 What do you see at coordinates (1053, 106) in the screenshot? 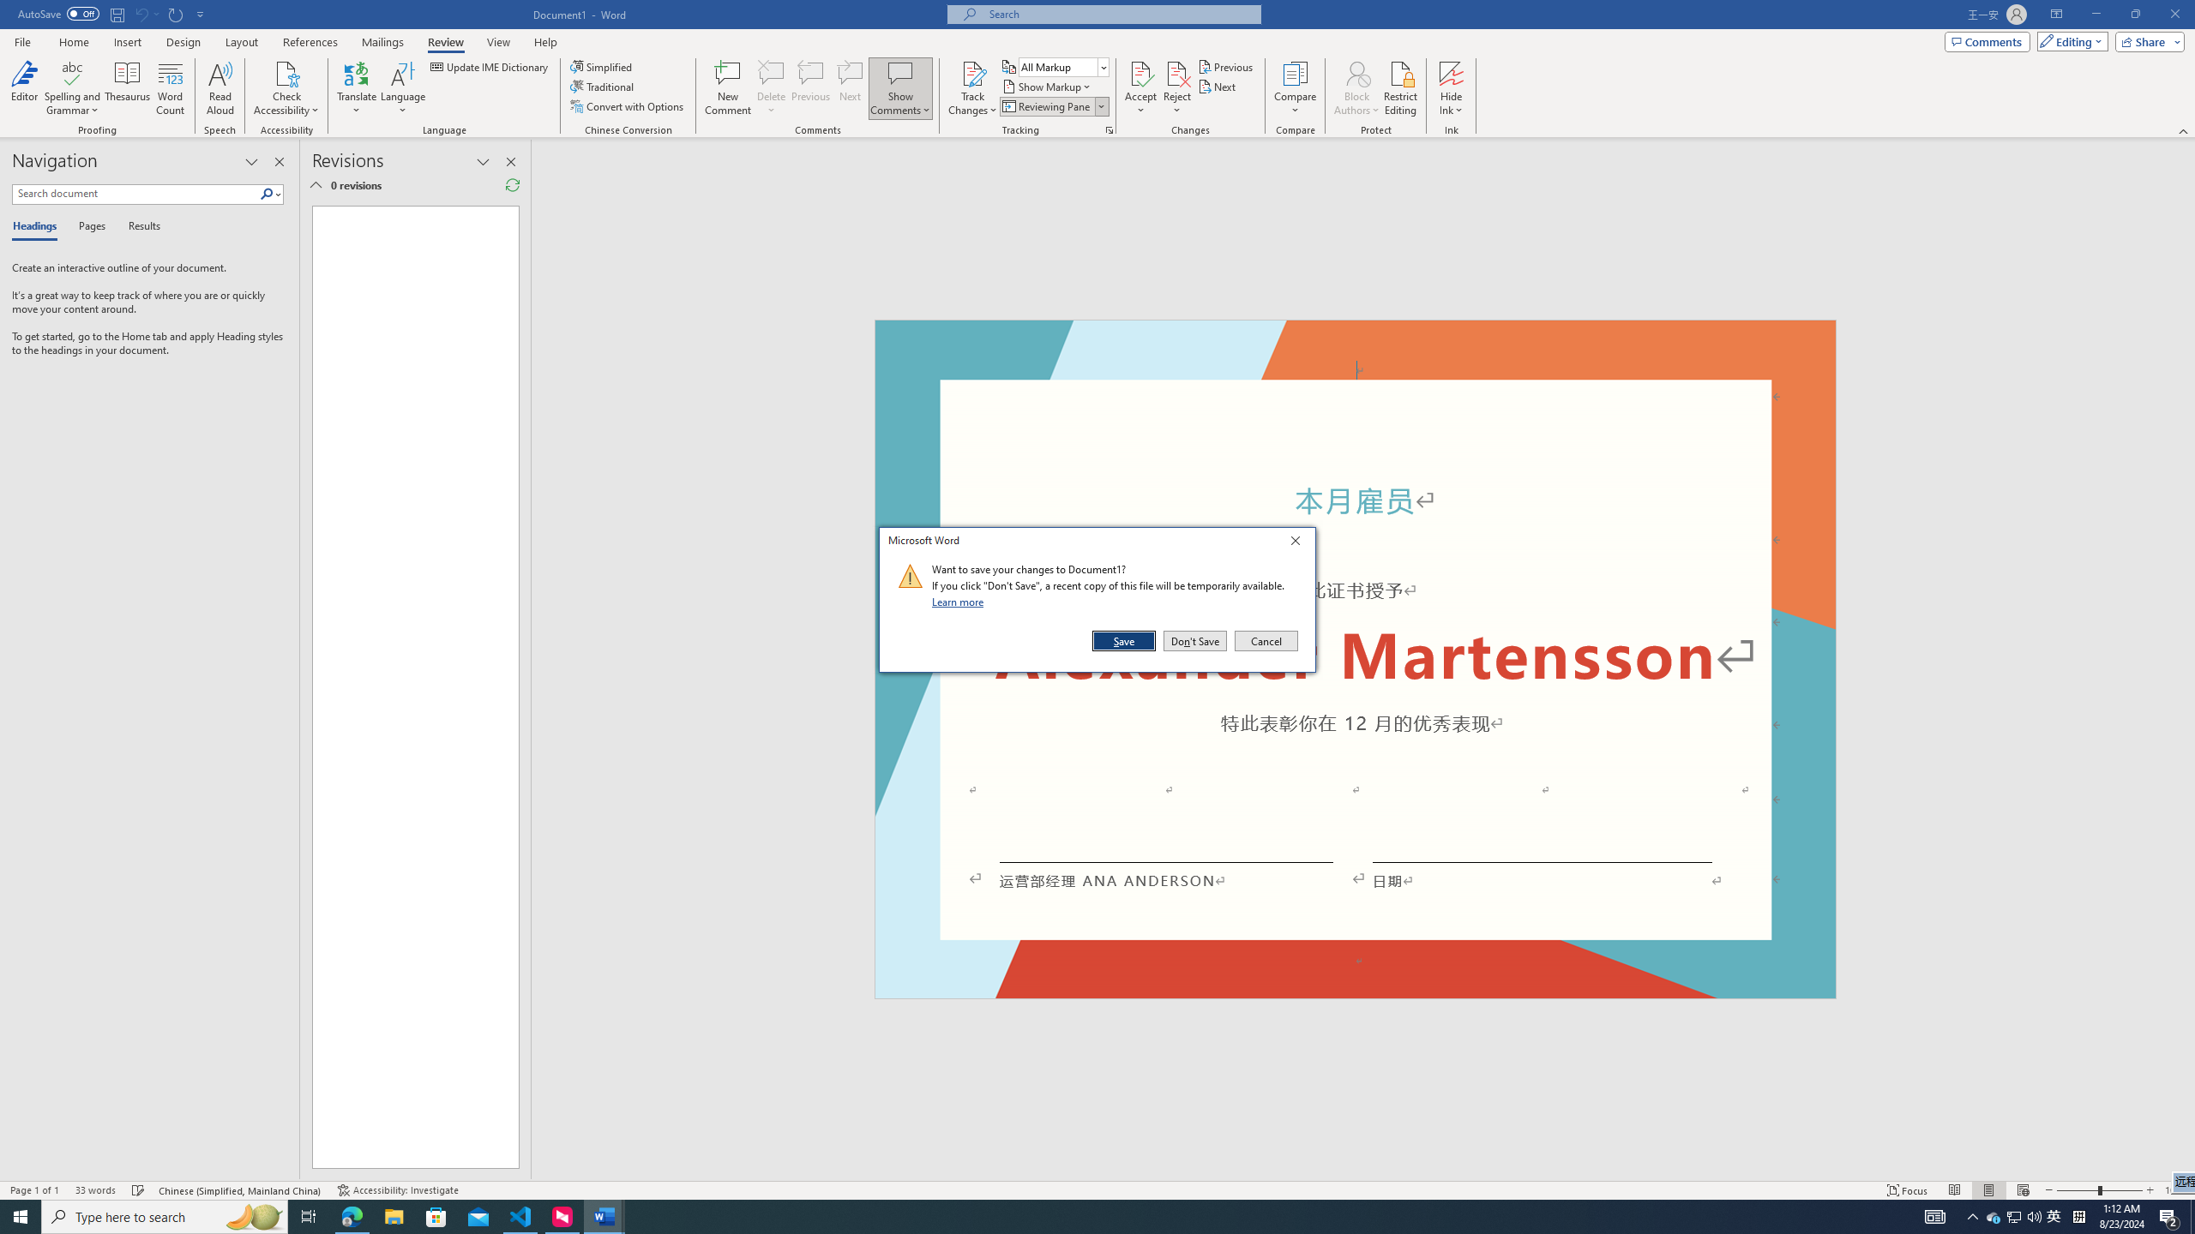
I see `Reviewing Pane` at bounding box center [1053, 106].